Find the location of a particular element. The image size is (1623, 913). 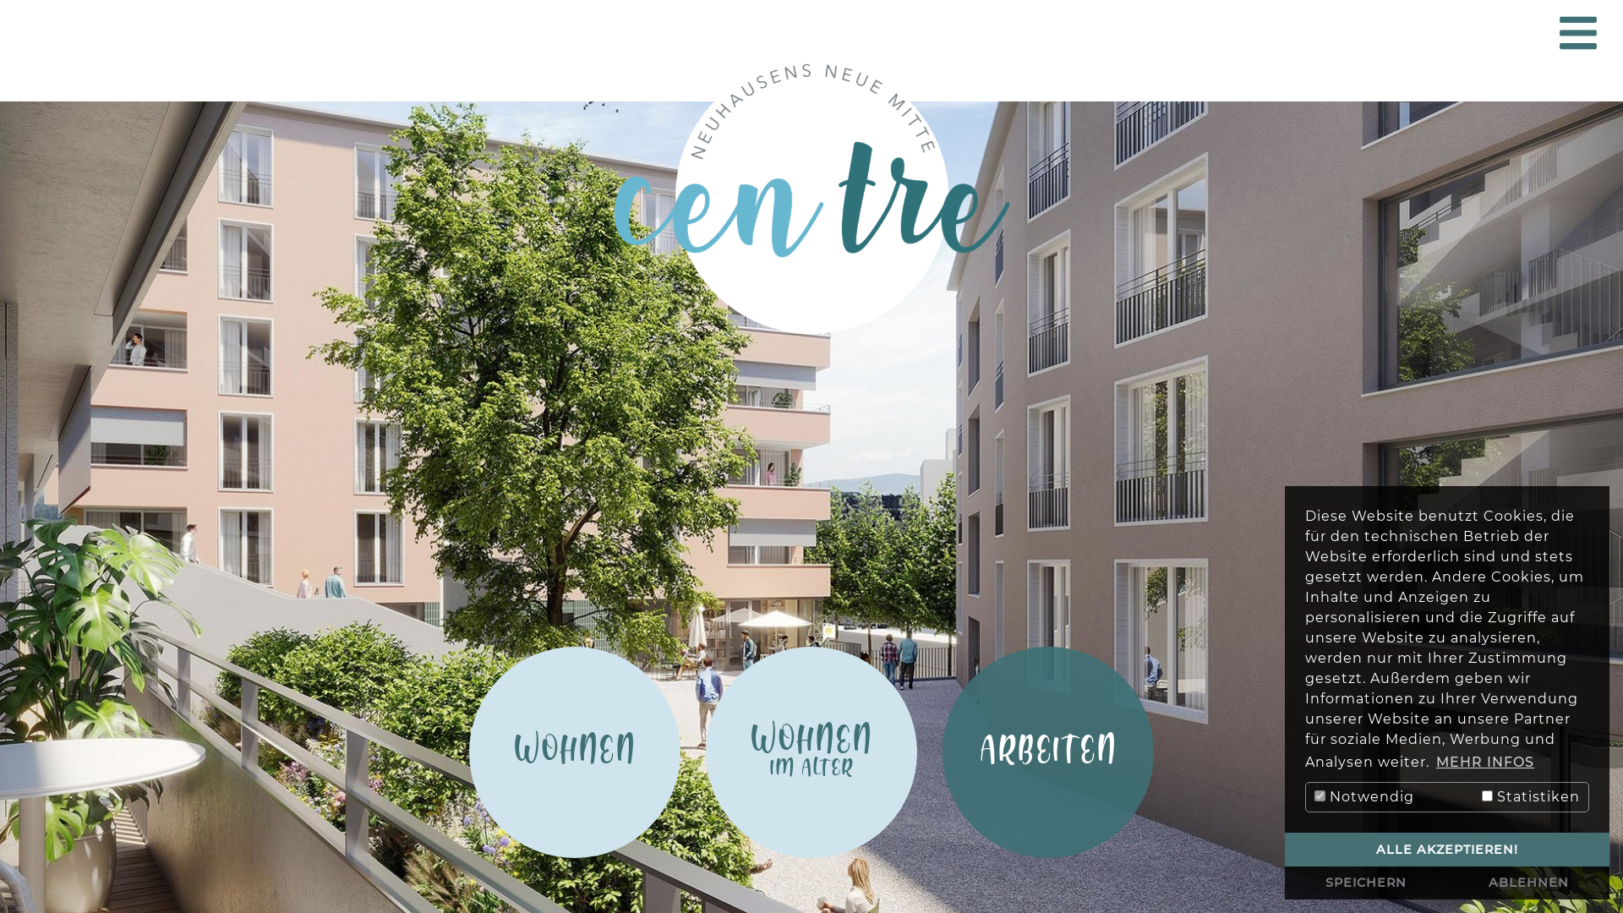

WOHNEN
IM ALTER is located at coordinates (811, 752).